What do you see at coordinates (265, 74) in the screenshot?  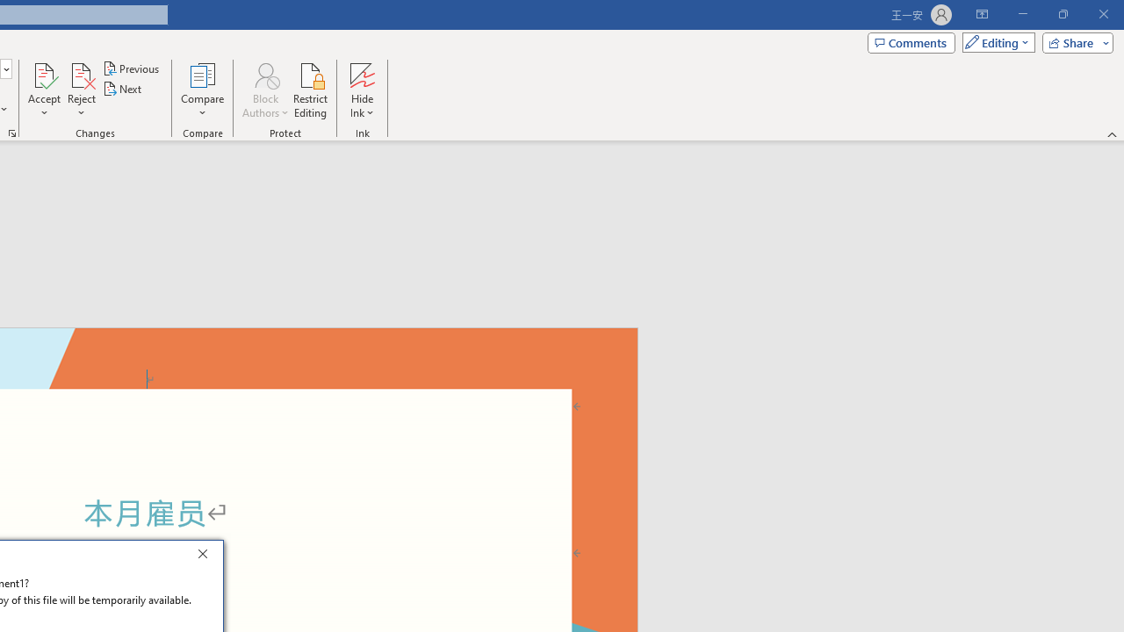 I see `Block Authors` at bounding box center [265, 74].